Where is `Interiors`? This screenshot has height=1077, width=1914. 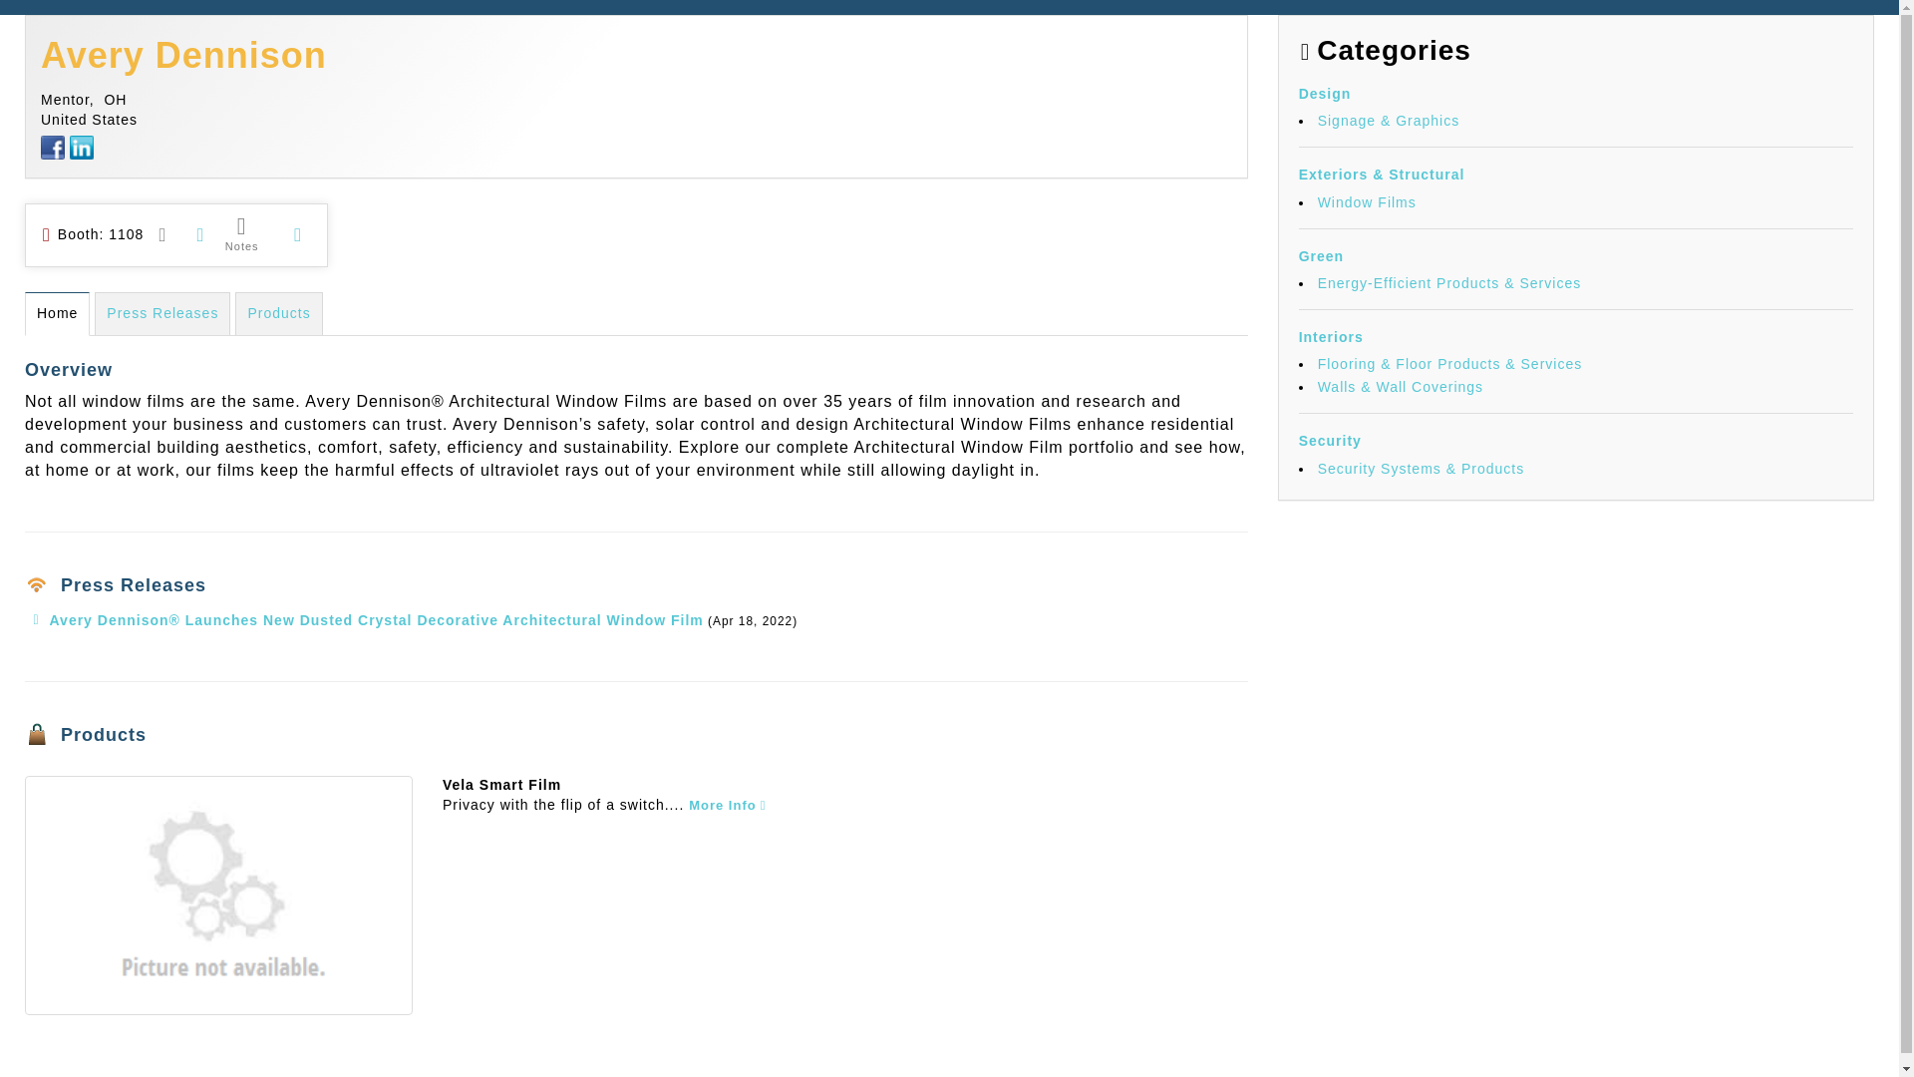 Interiors is located at coordinates (1331, 337).